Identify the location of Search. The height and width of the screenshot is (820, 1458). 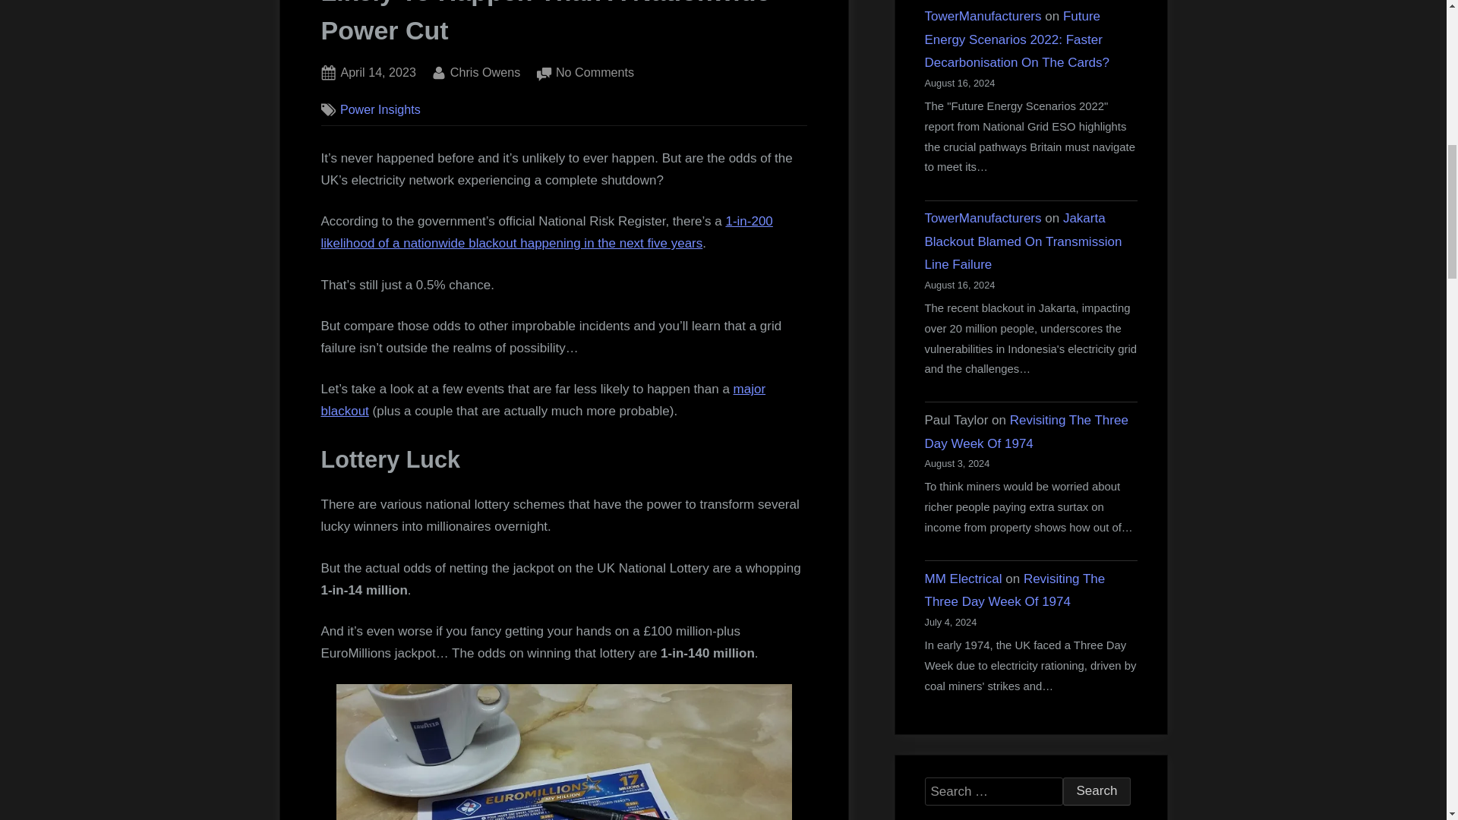
(1097, 791).